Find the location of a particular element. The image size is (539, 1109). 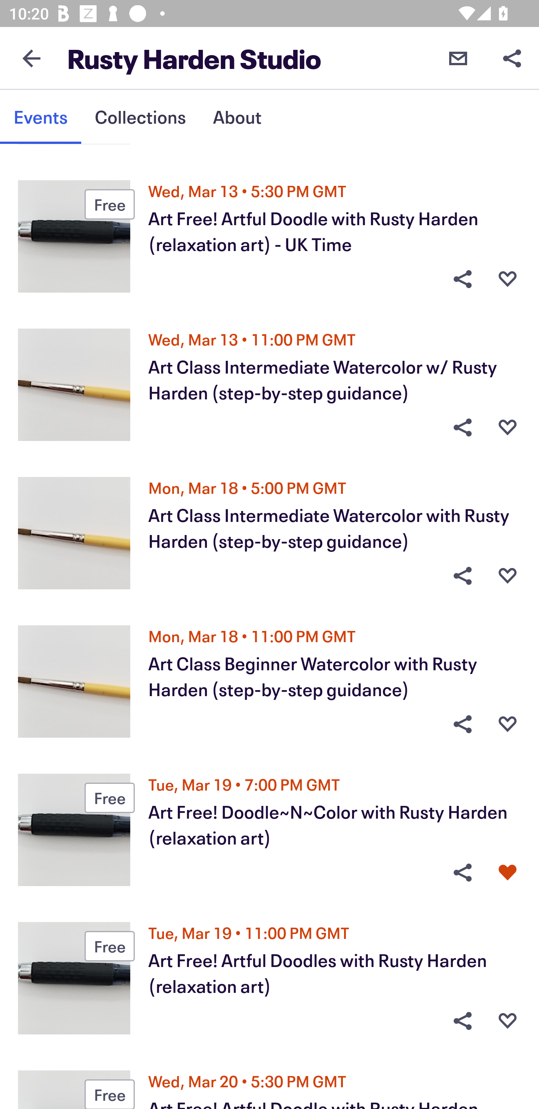

Share Event is located at coordinates (462, 575).